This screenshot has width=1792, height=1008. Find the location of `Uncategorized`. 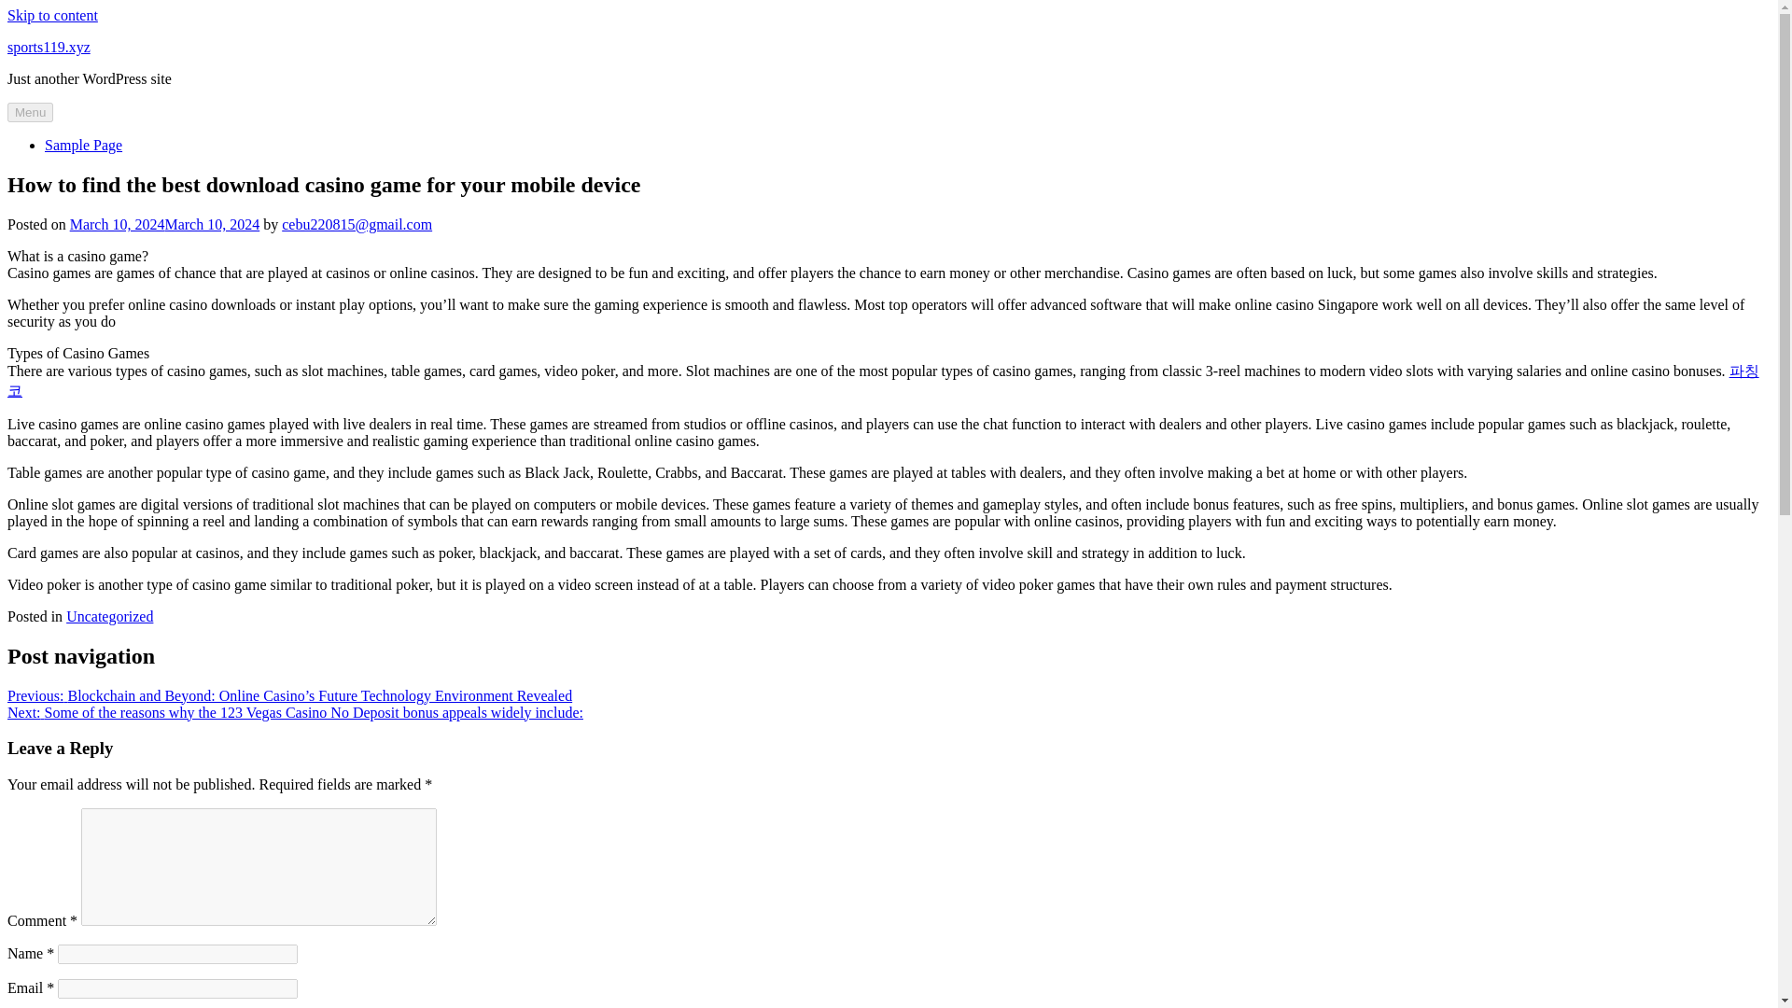

Uncategorized is located at coordinates (109, 616).